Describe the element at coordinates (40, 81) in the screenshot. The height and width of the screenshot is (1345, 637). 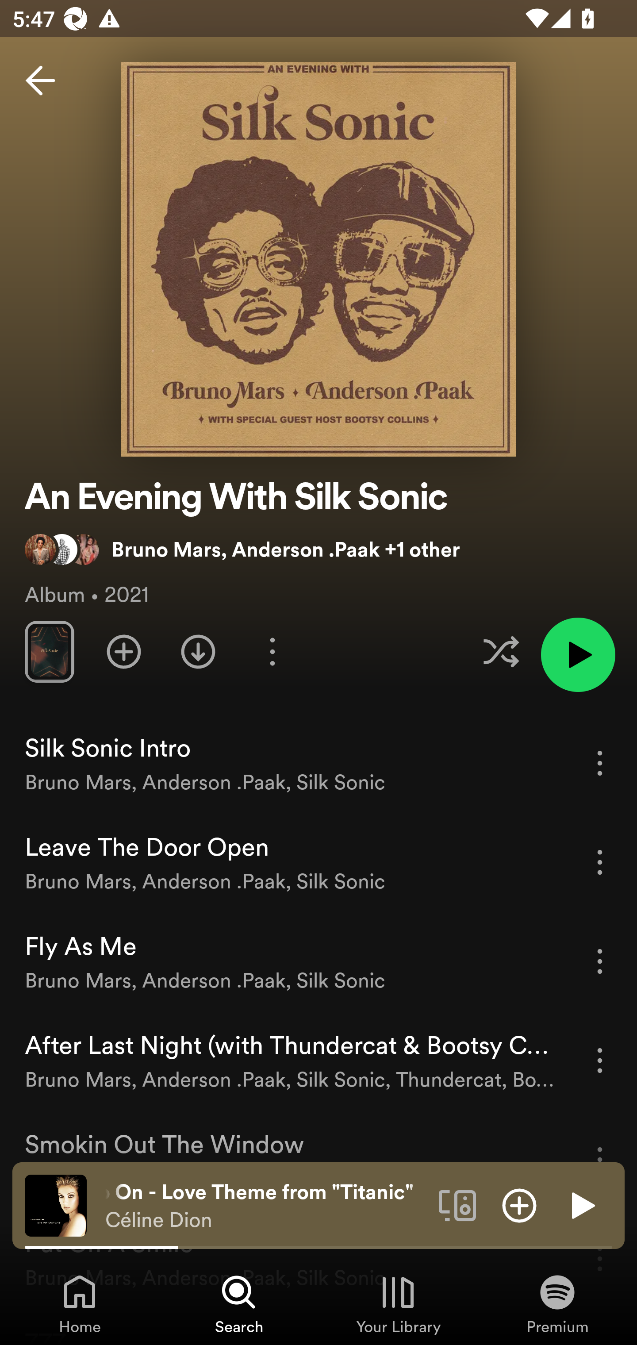
I see `Back` at that location.